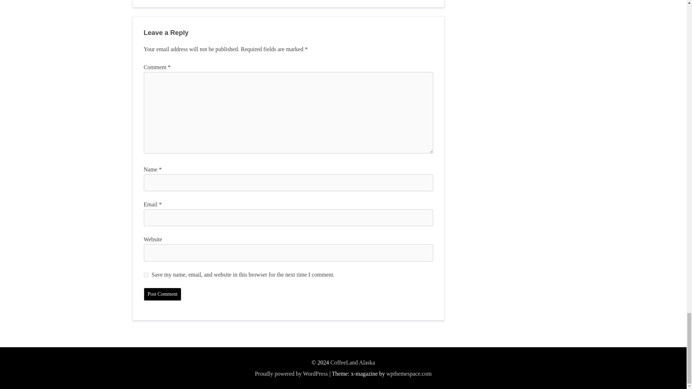  Describe the element at coordinates (146, 275) in the screenshot. I see `yes` at that location.